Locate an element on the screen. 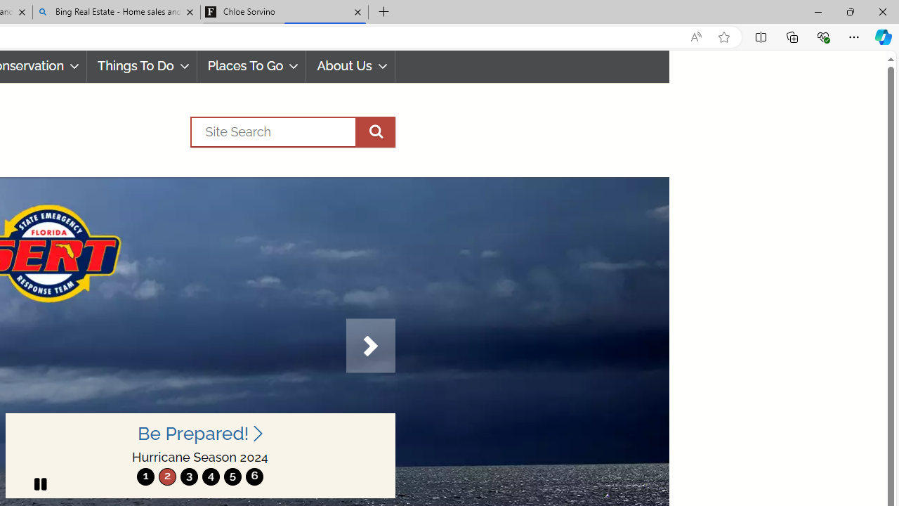 This screenshot has width=899, height=506. move to slide 4 is located at coordinates (211, 476).